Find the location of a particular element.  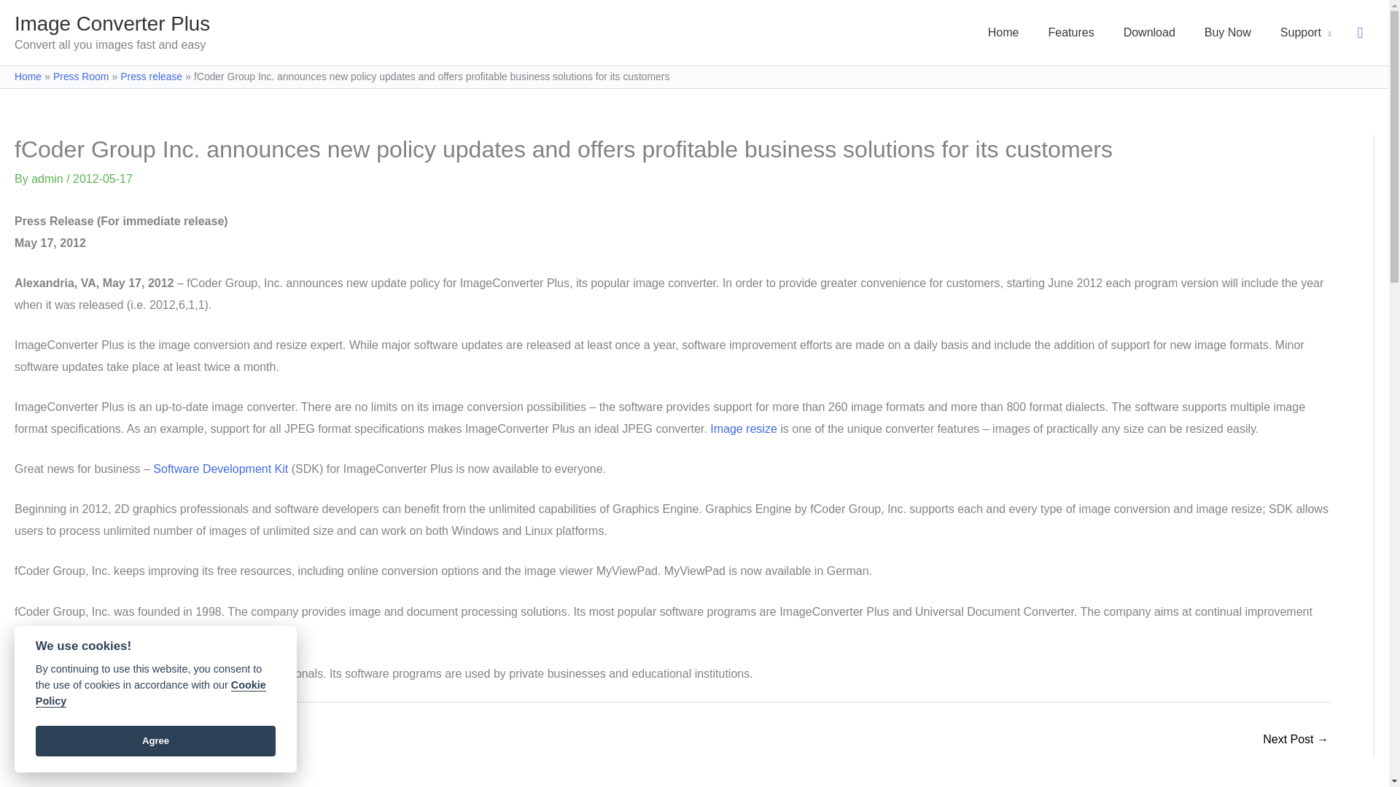

admin is located at coordinates (48, 178).